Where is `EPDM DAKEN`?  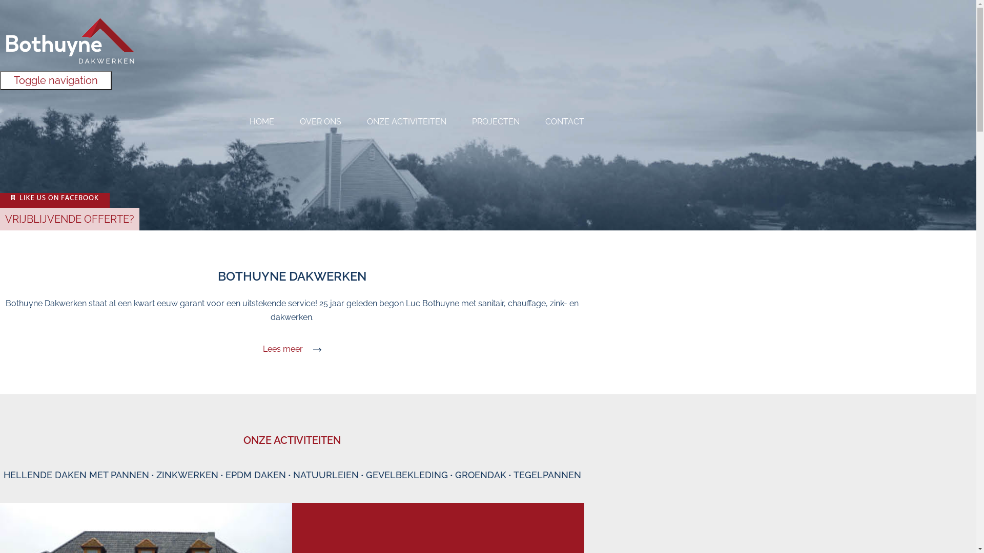 EPDM DAKEN is located at coordinates (256, 475).